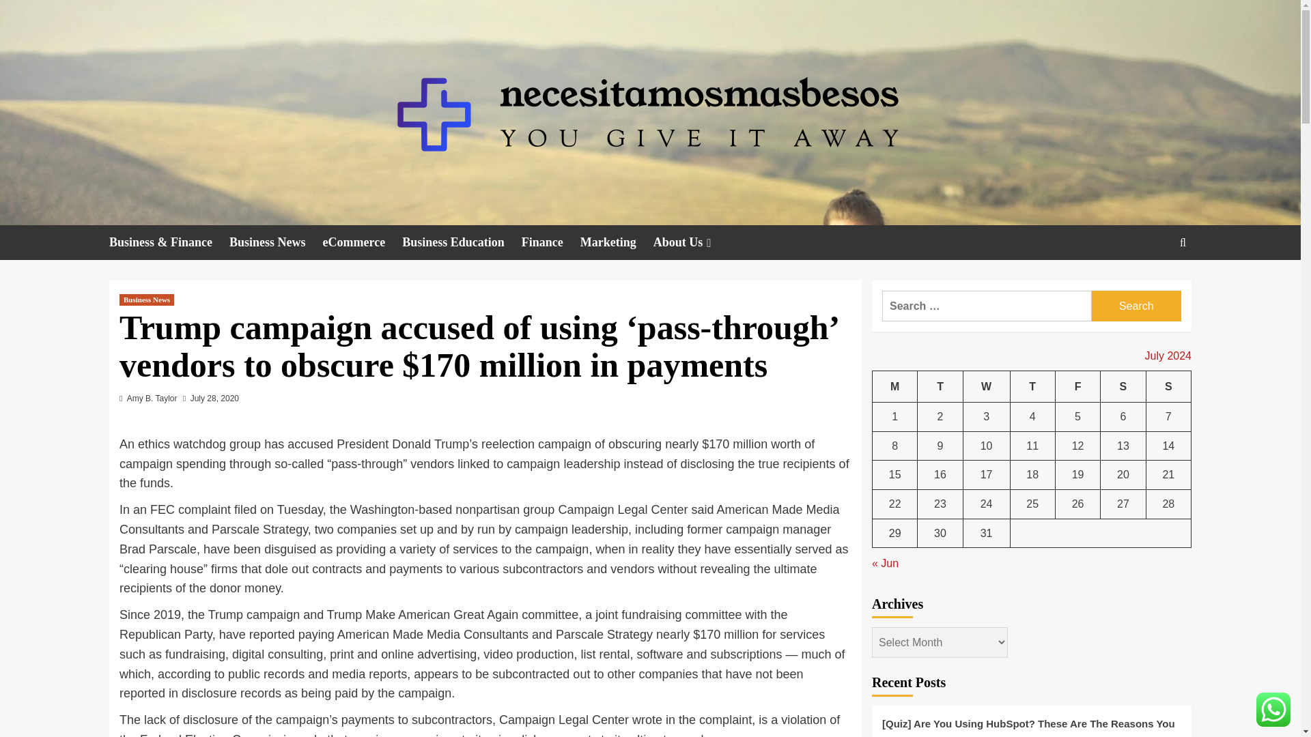  I want to click on Search, so click(1136, 306).